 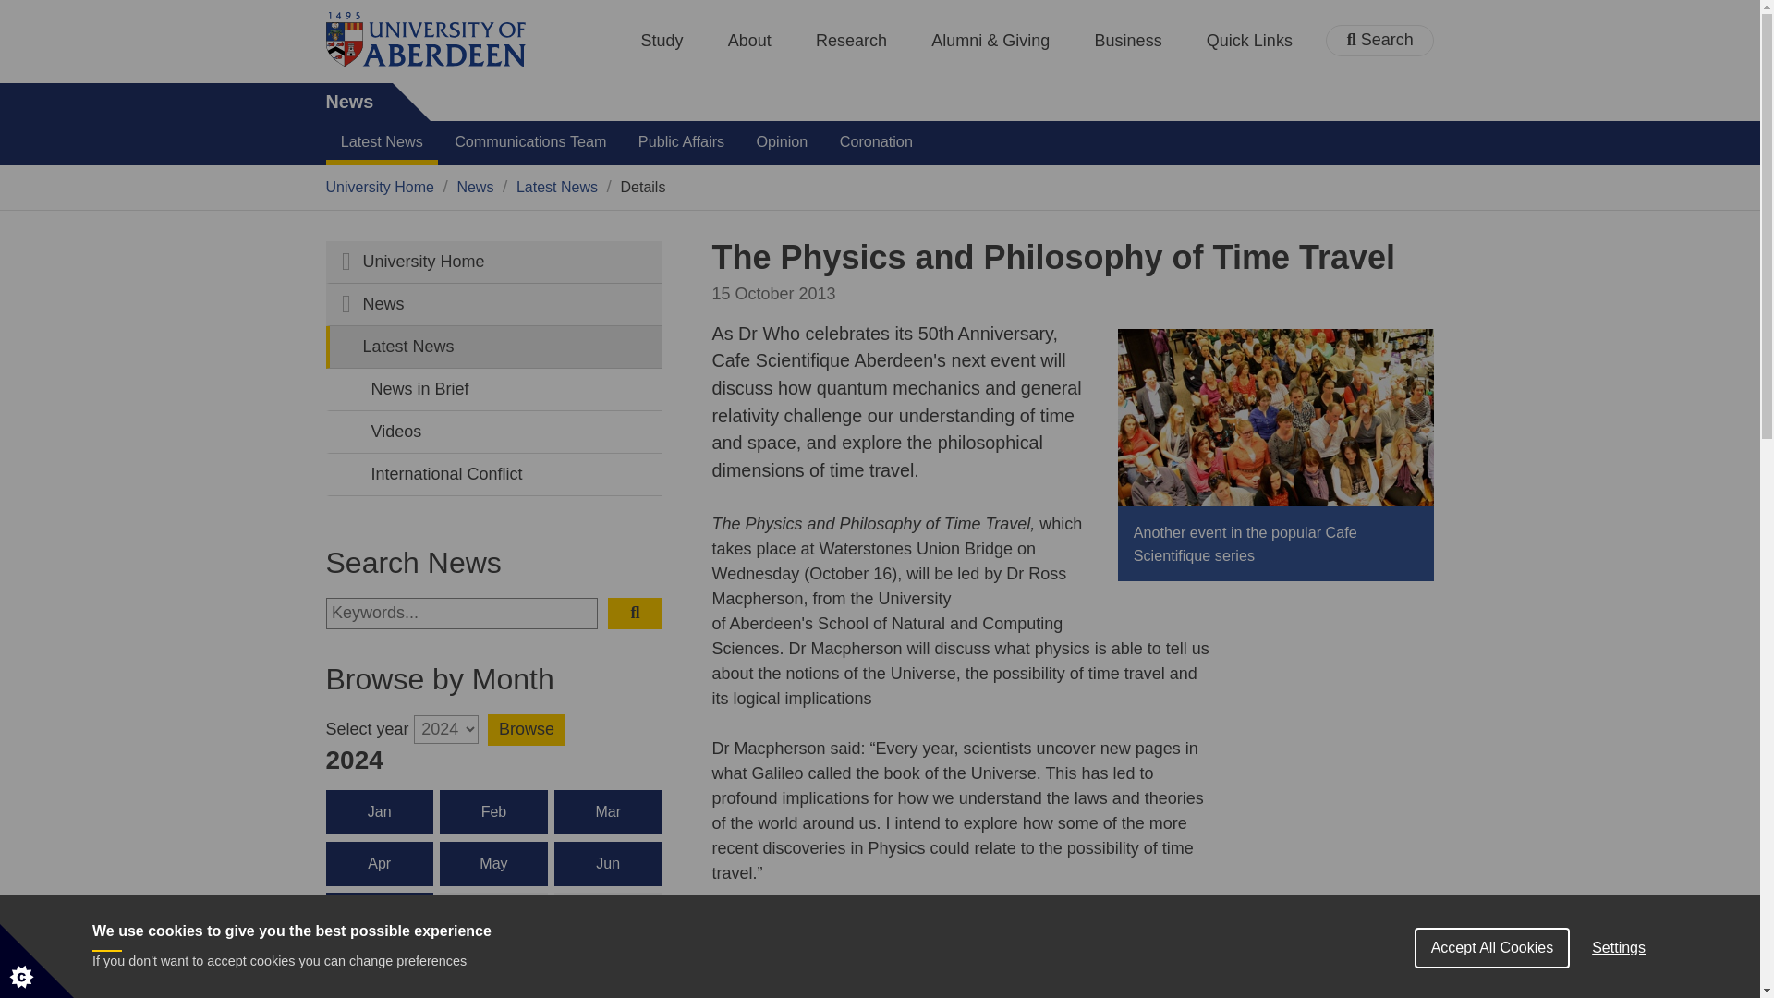 What do you see at coordinates (1275, 418) in the screenshot?
I see `Another event in the popular Cafe Scientifique series` at bounding box center [1275, 418].